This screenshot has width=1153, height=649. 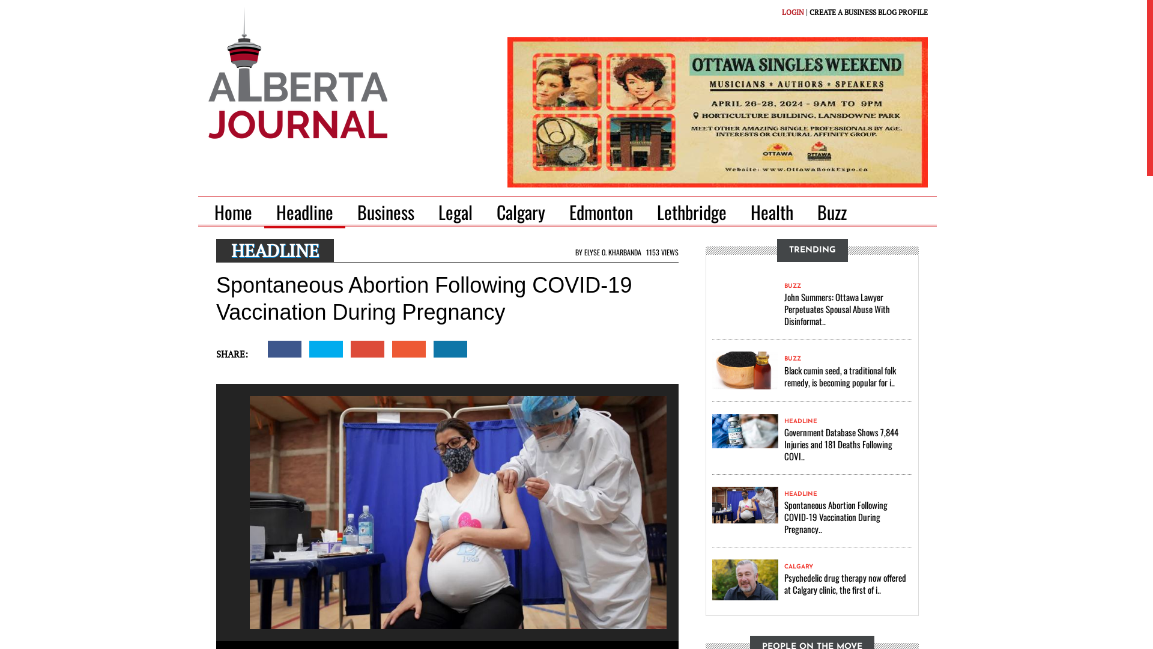 What do you see at coordinates (832, 213) in the screenshot?
I see `Buzz` at bounding box center [832, 213].